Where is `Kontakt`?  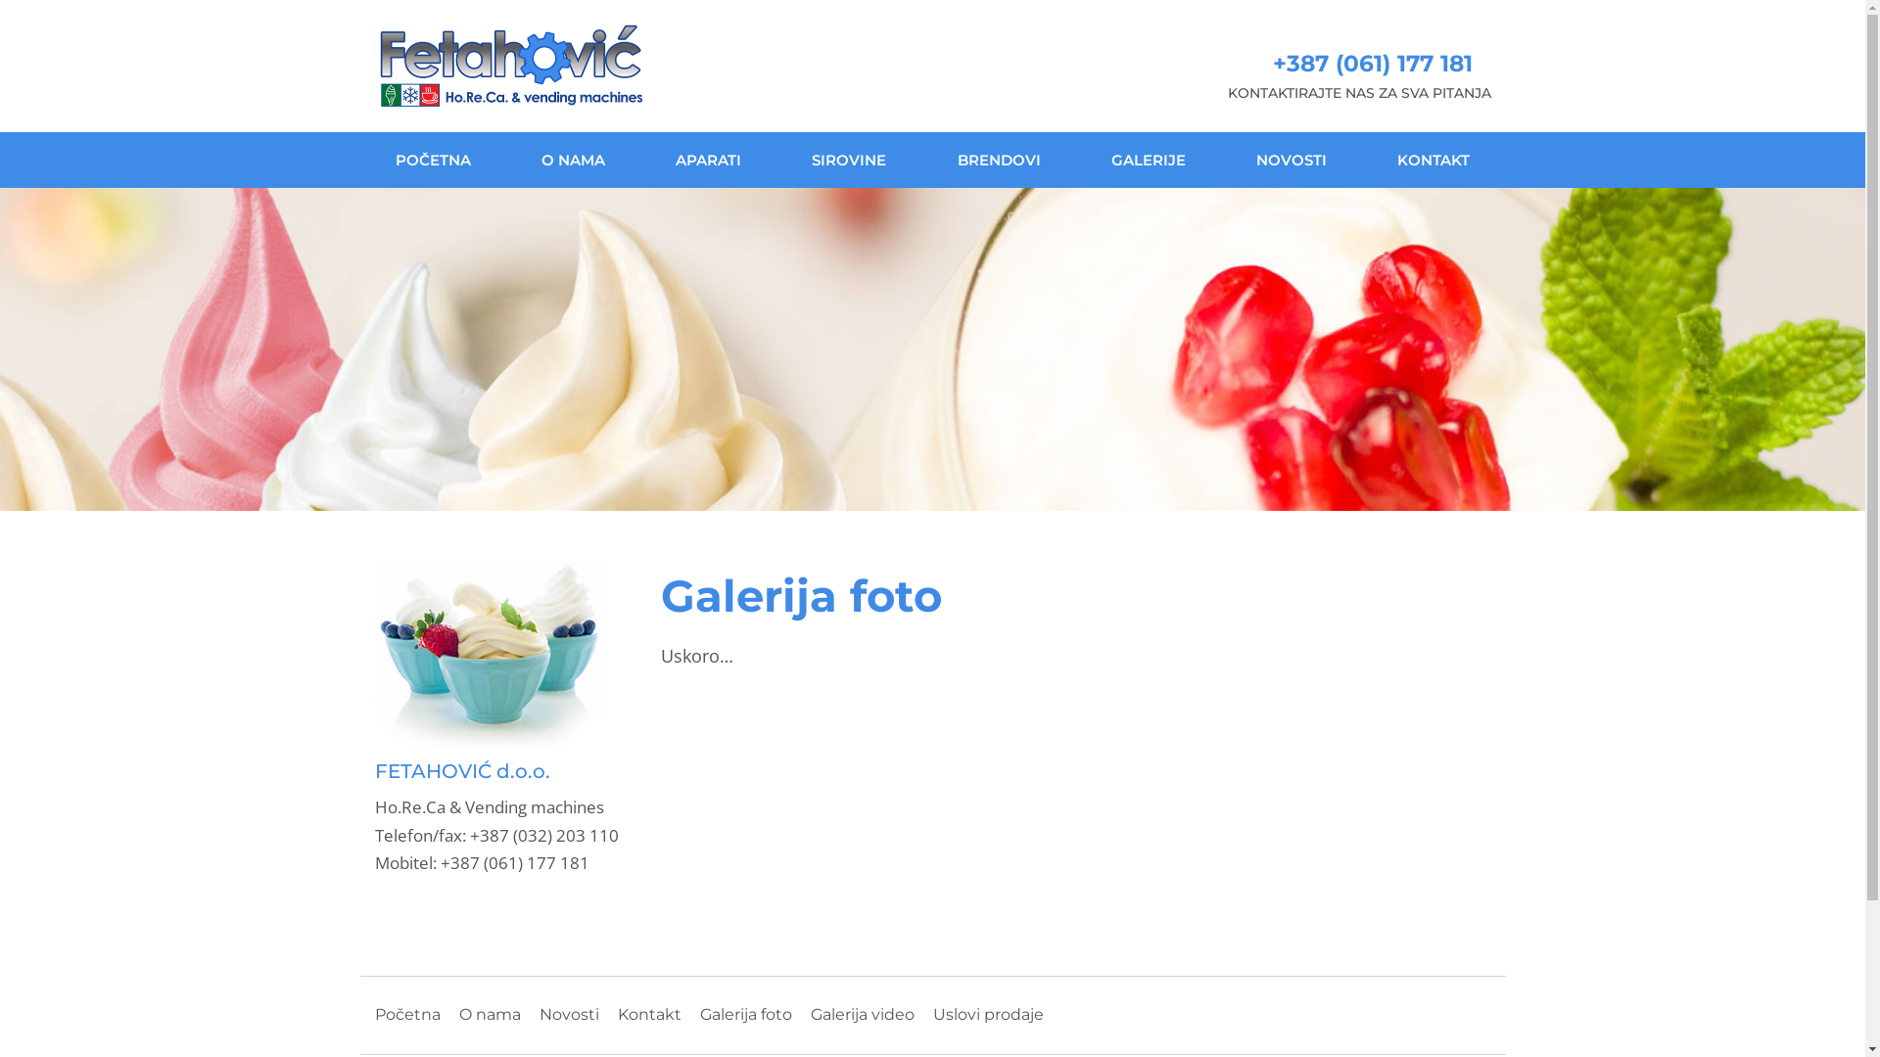
Kontakt is located at coordinates (648, 1014).